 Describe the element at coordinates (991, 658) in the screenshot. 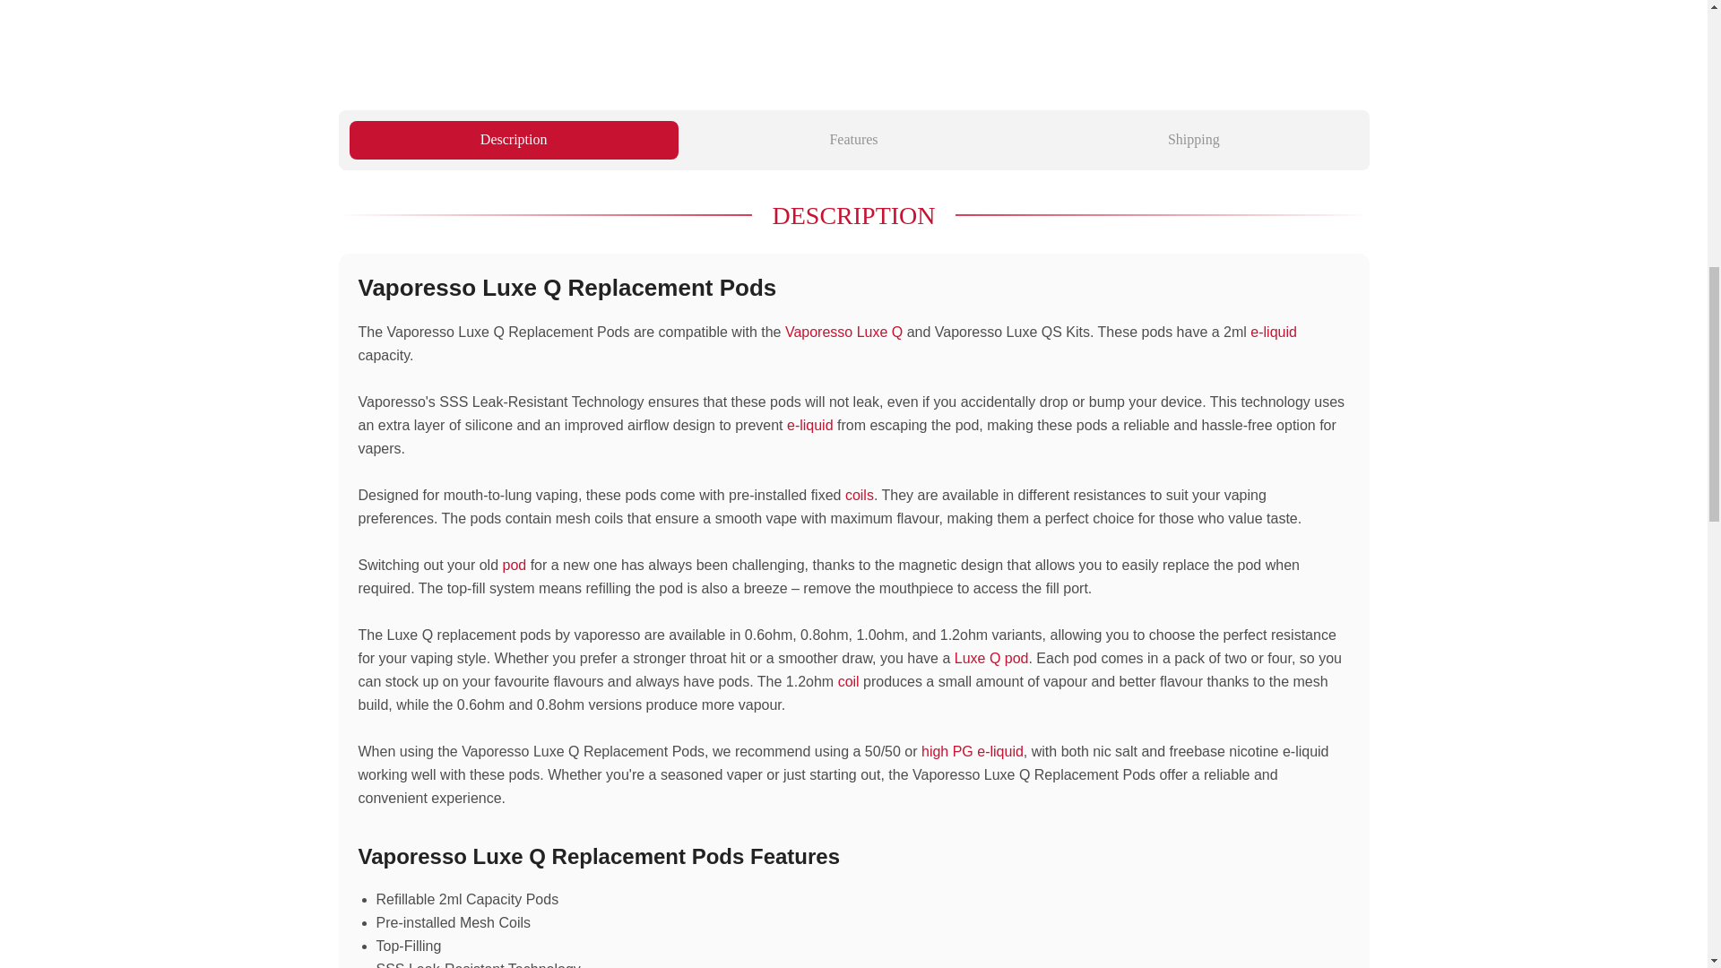

I see `Vaporesso Luxe Q Pod Kit` at that location.